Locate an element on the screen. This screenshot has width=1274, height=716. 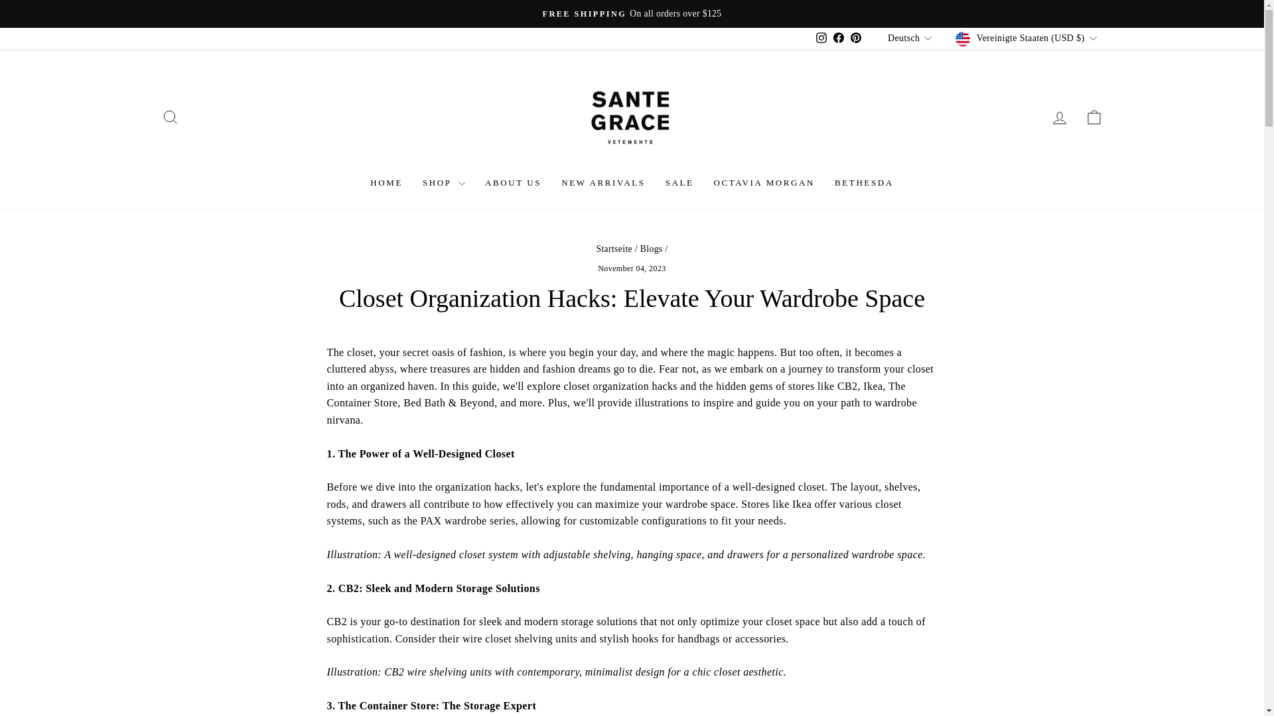
instagram is located at coordinates (821, 37).